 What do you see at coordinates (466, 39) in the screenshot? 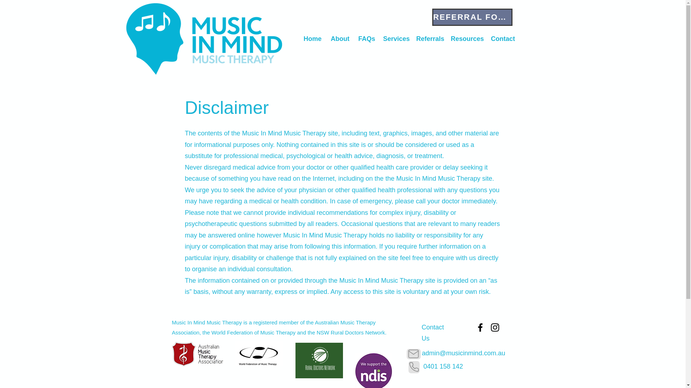
I see `Resources` at bounding box center [466, 39].